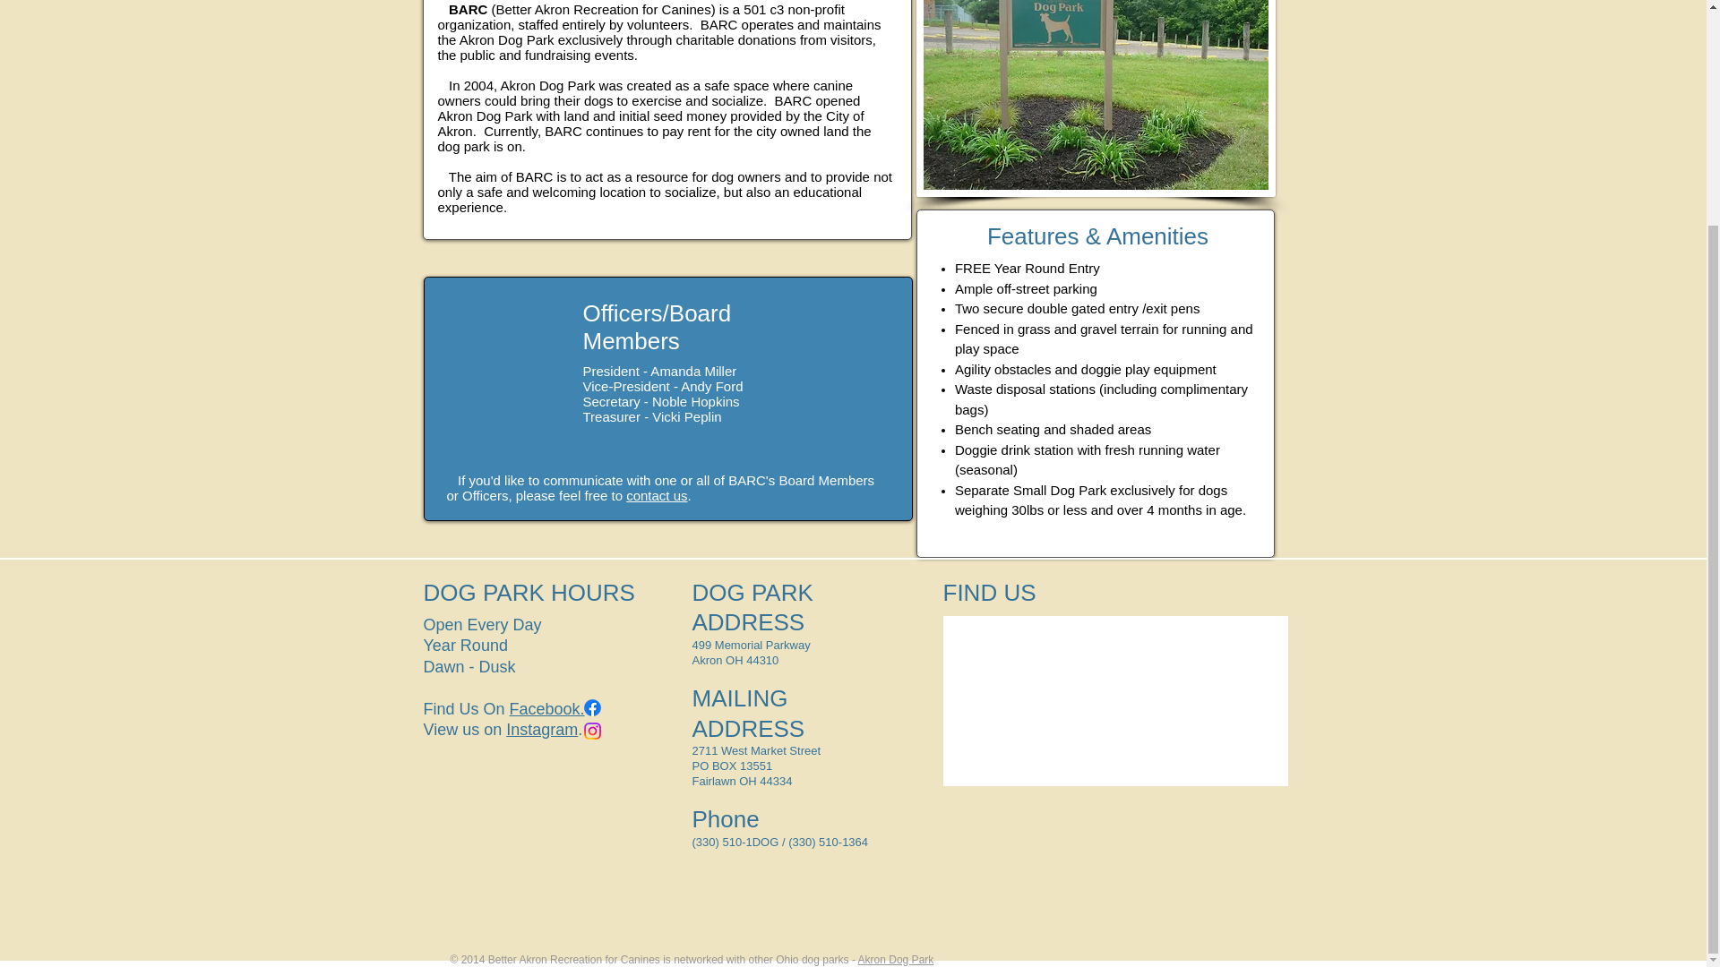 This screenshot has width=1720, height=967. What do you see at coordinates (896, 958) in the screenshot?
I see `Akron Dog Park` at bounding box center [896, 958].